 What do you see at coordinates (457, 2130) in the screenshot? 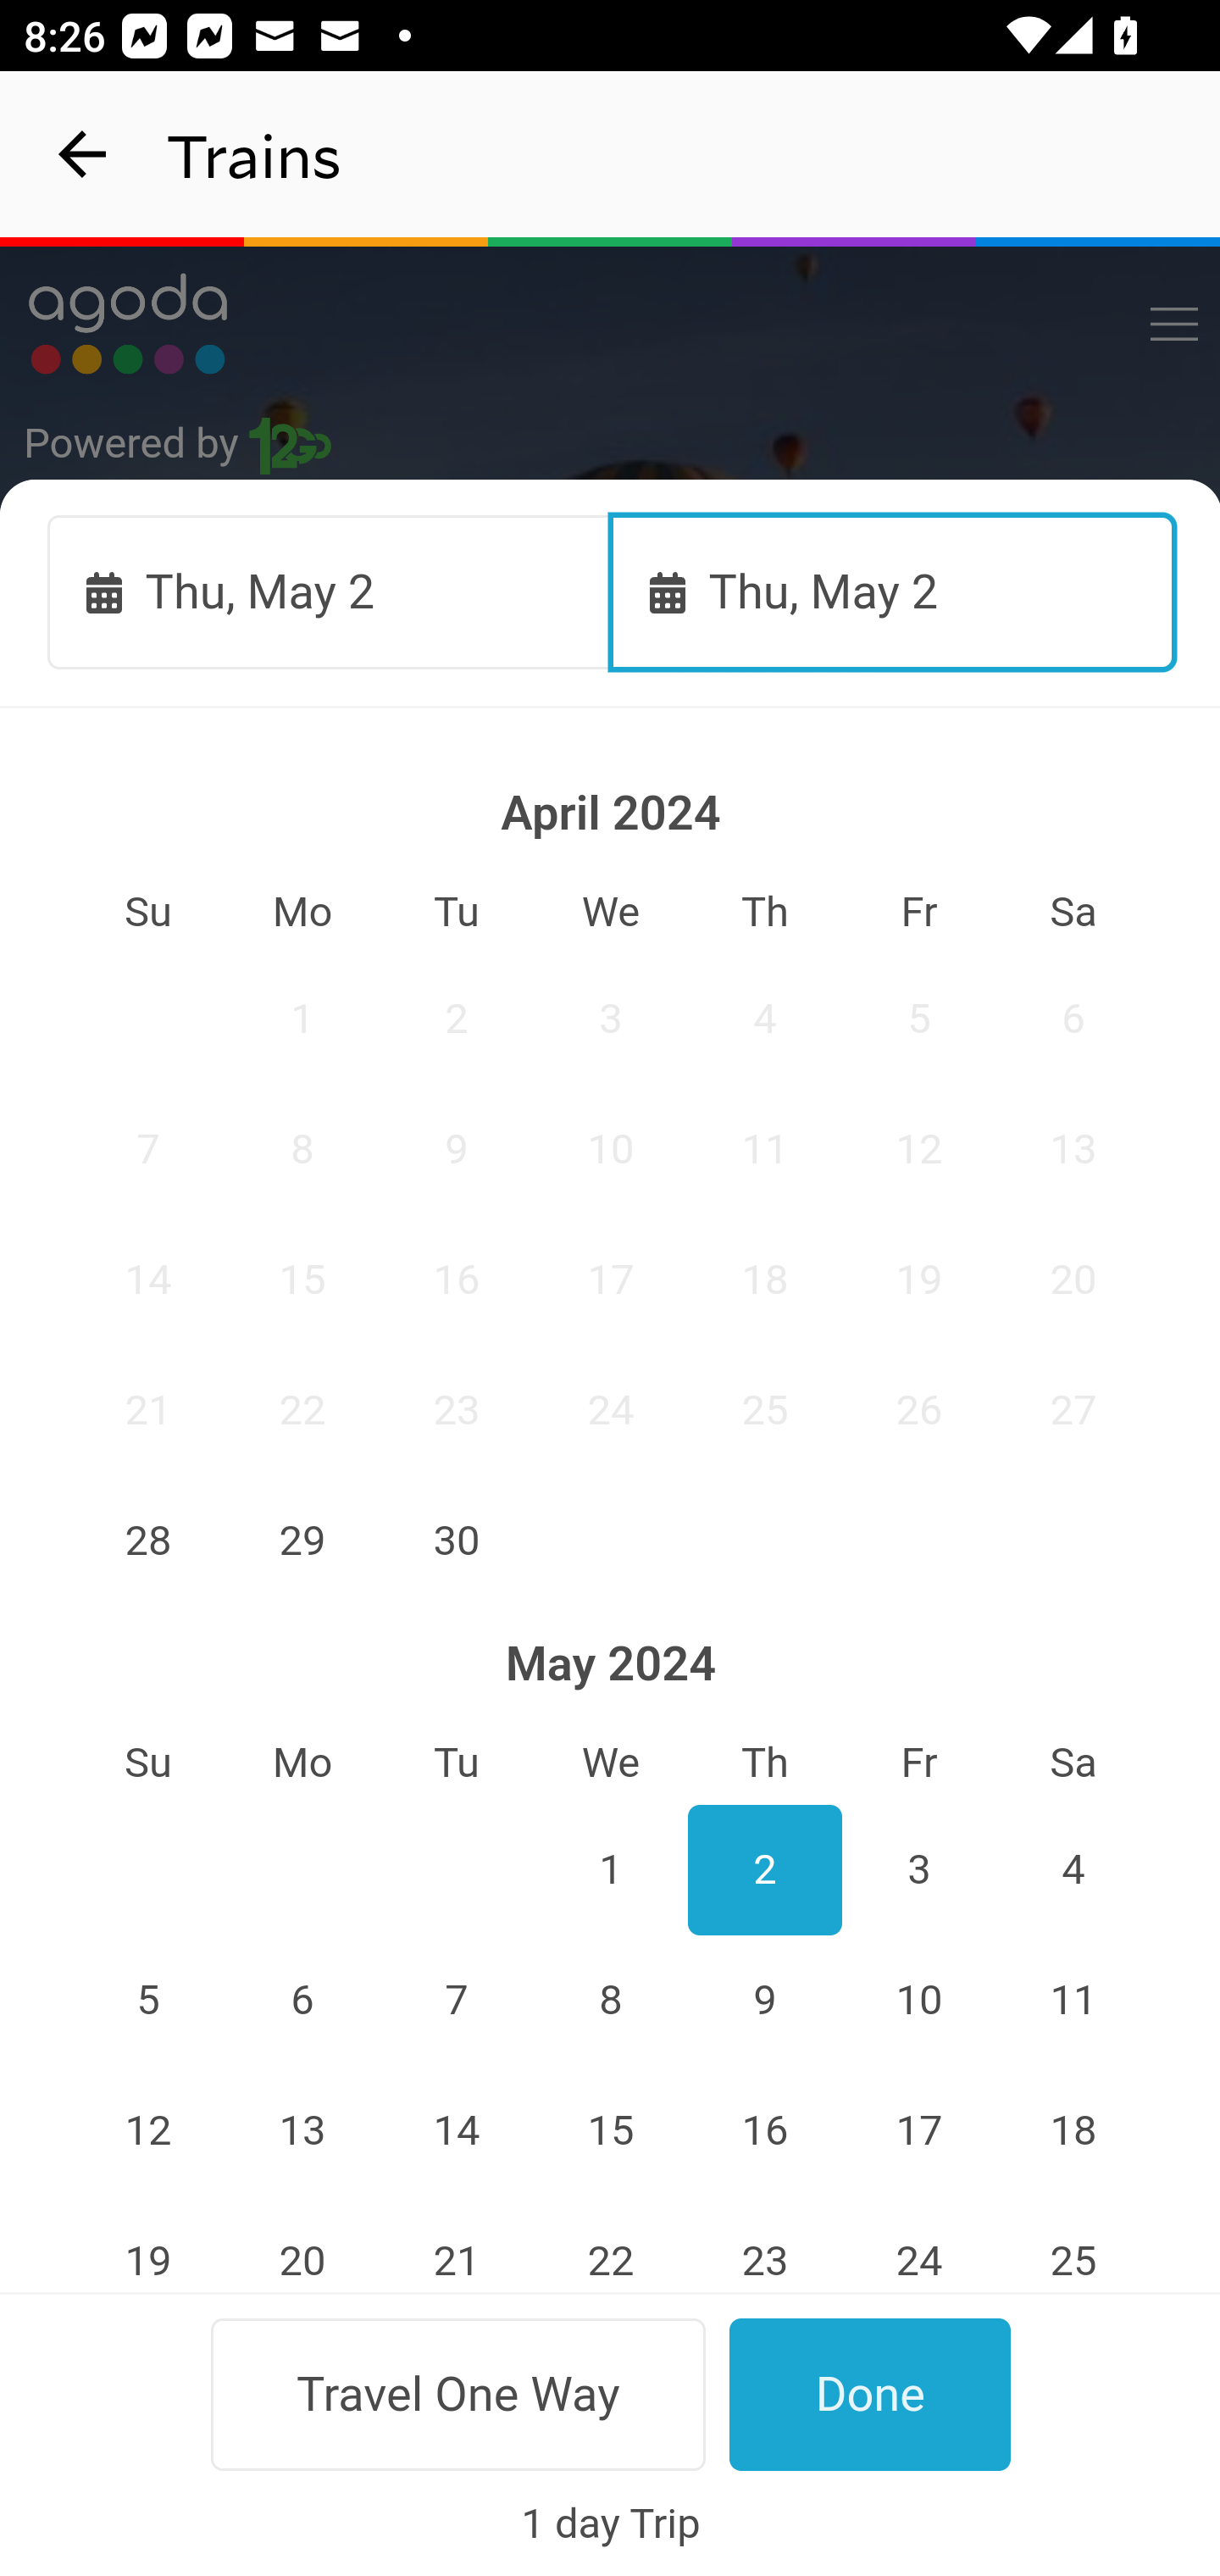
I see `14` at bounding box center [457, 2130].